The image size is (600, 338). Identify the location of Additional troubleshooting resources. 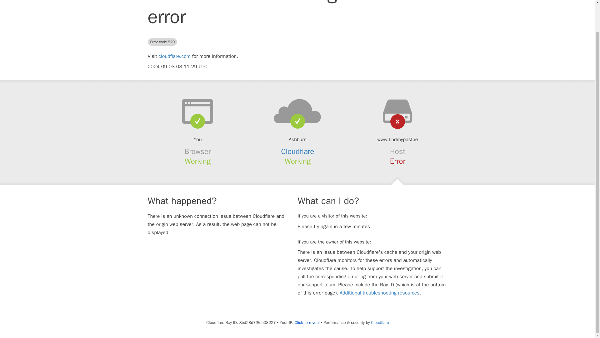
(379, 293).